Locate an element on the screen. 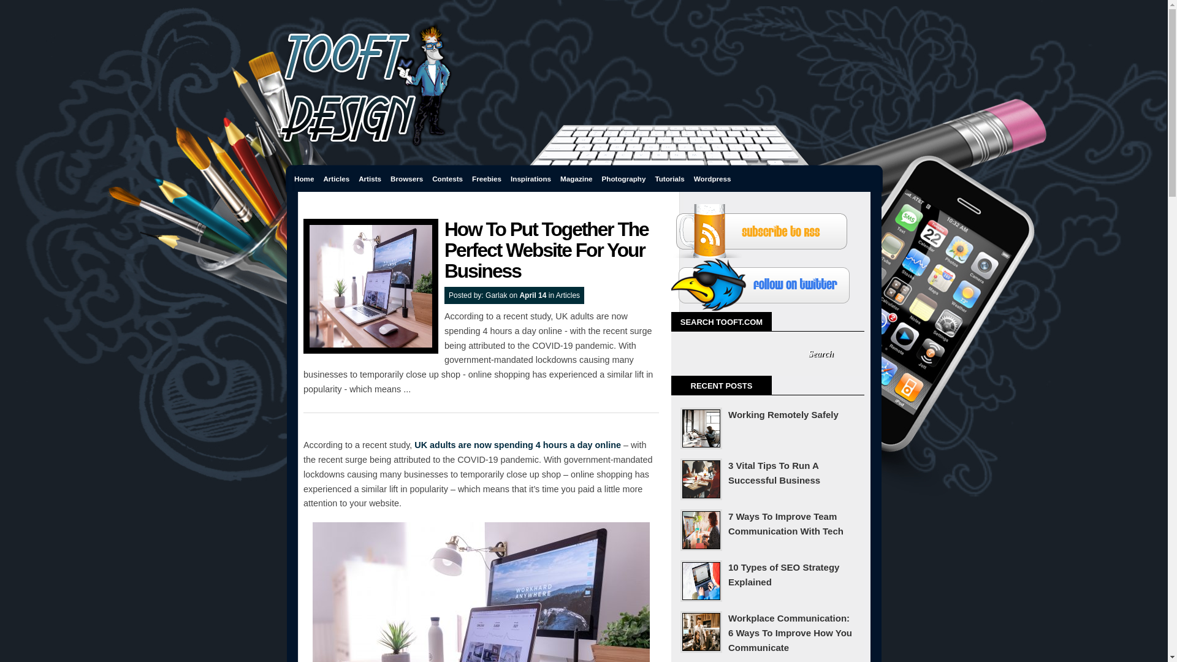  10 Types of SEO Strategy Explained is located at coordinates (768, 575).